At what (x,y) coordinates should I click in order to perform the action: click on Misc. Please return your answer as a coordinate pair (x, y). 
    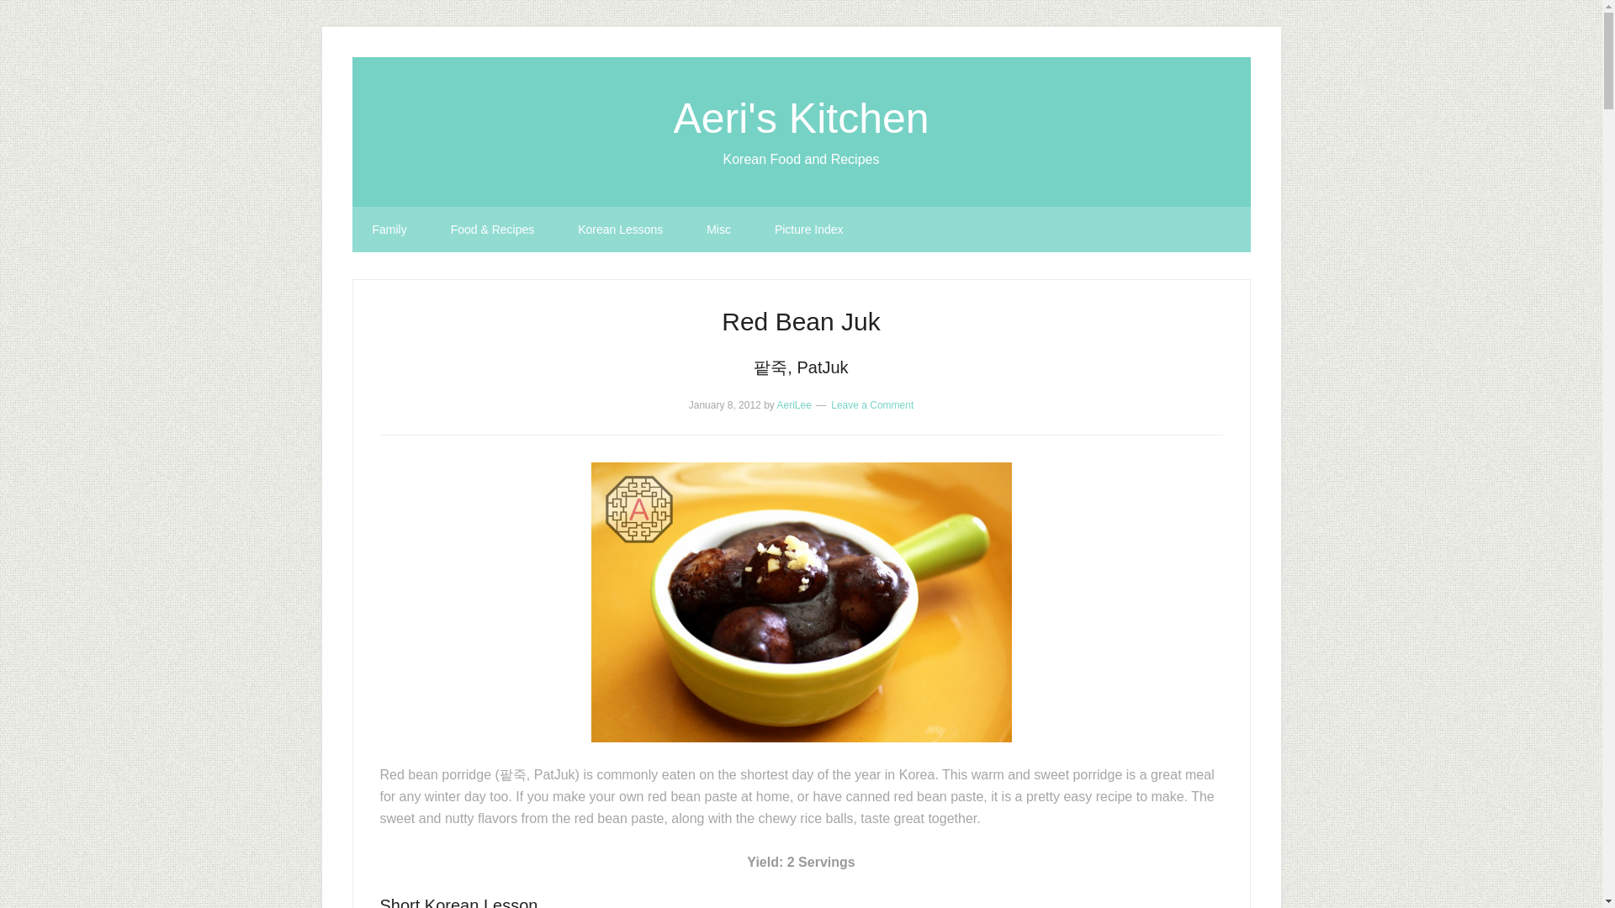
    Looking at the image, I should click on (718, 230).